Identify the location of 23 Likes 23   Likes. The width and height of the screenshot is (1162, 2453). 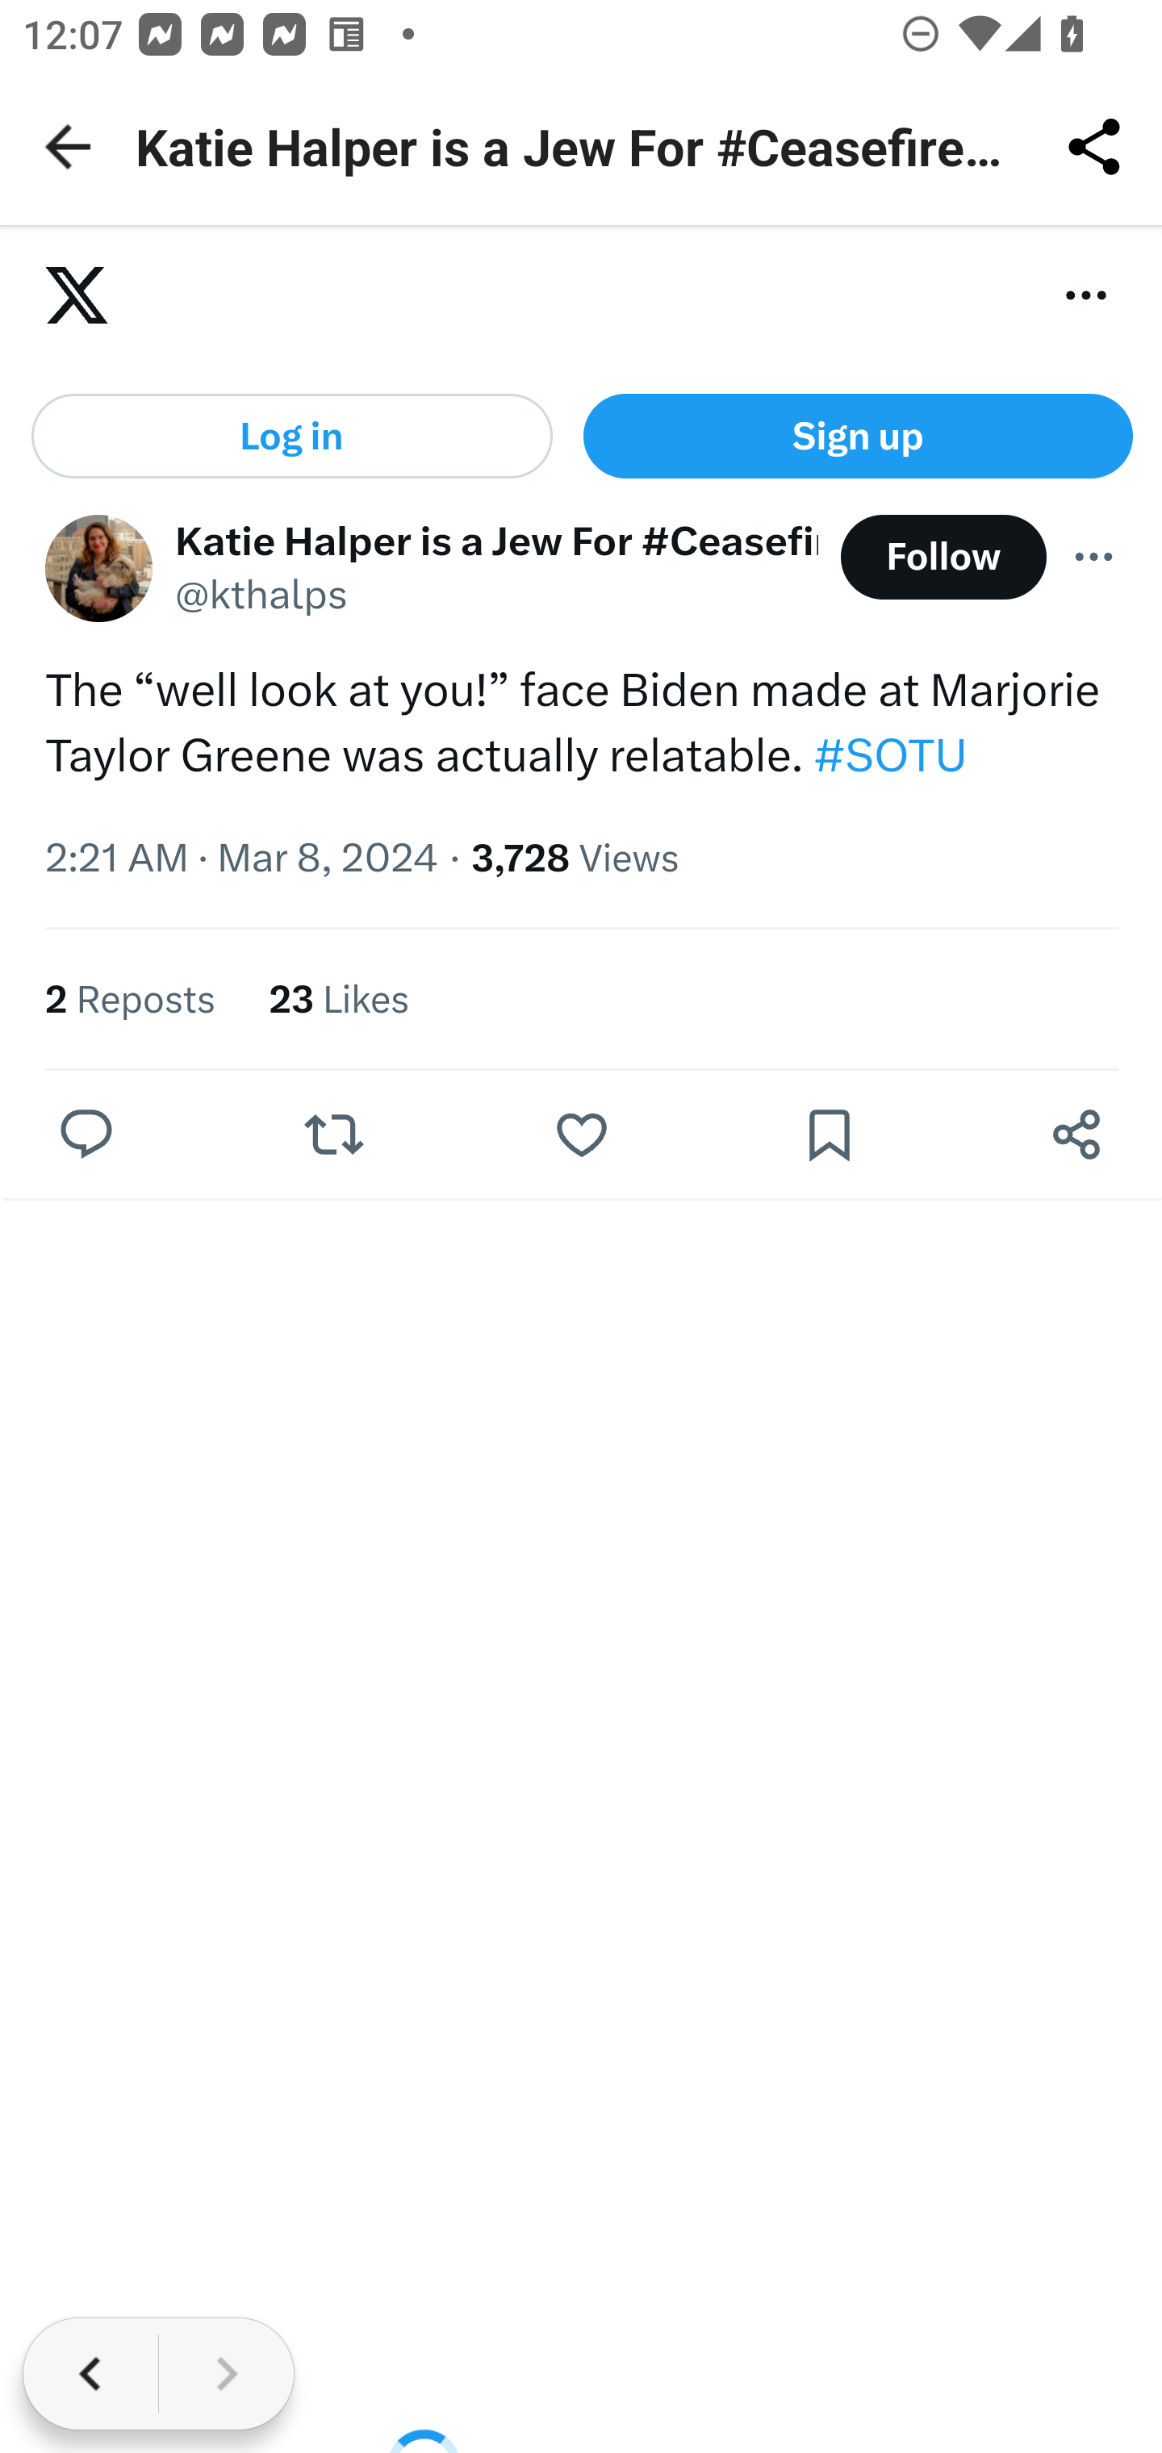
(341, 999).